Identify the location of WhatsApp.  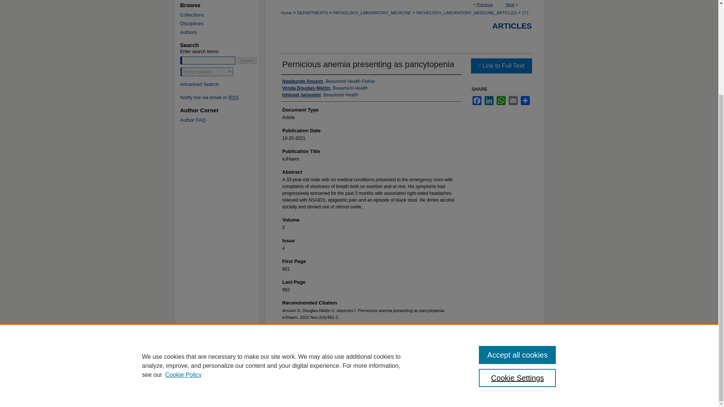
(501, 100).